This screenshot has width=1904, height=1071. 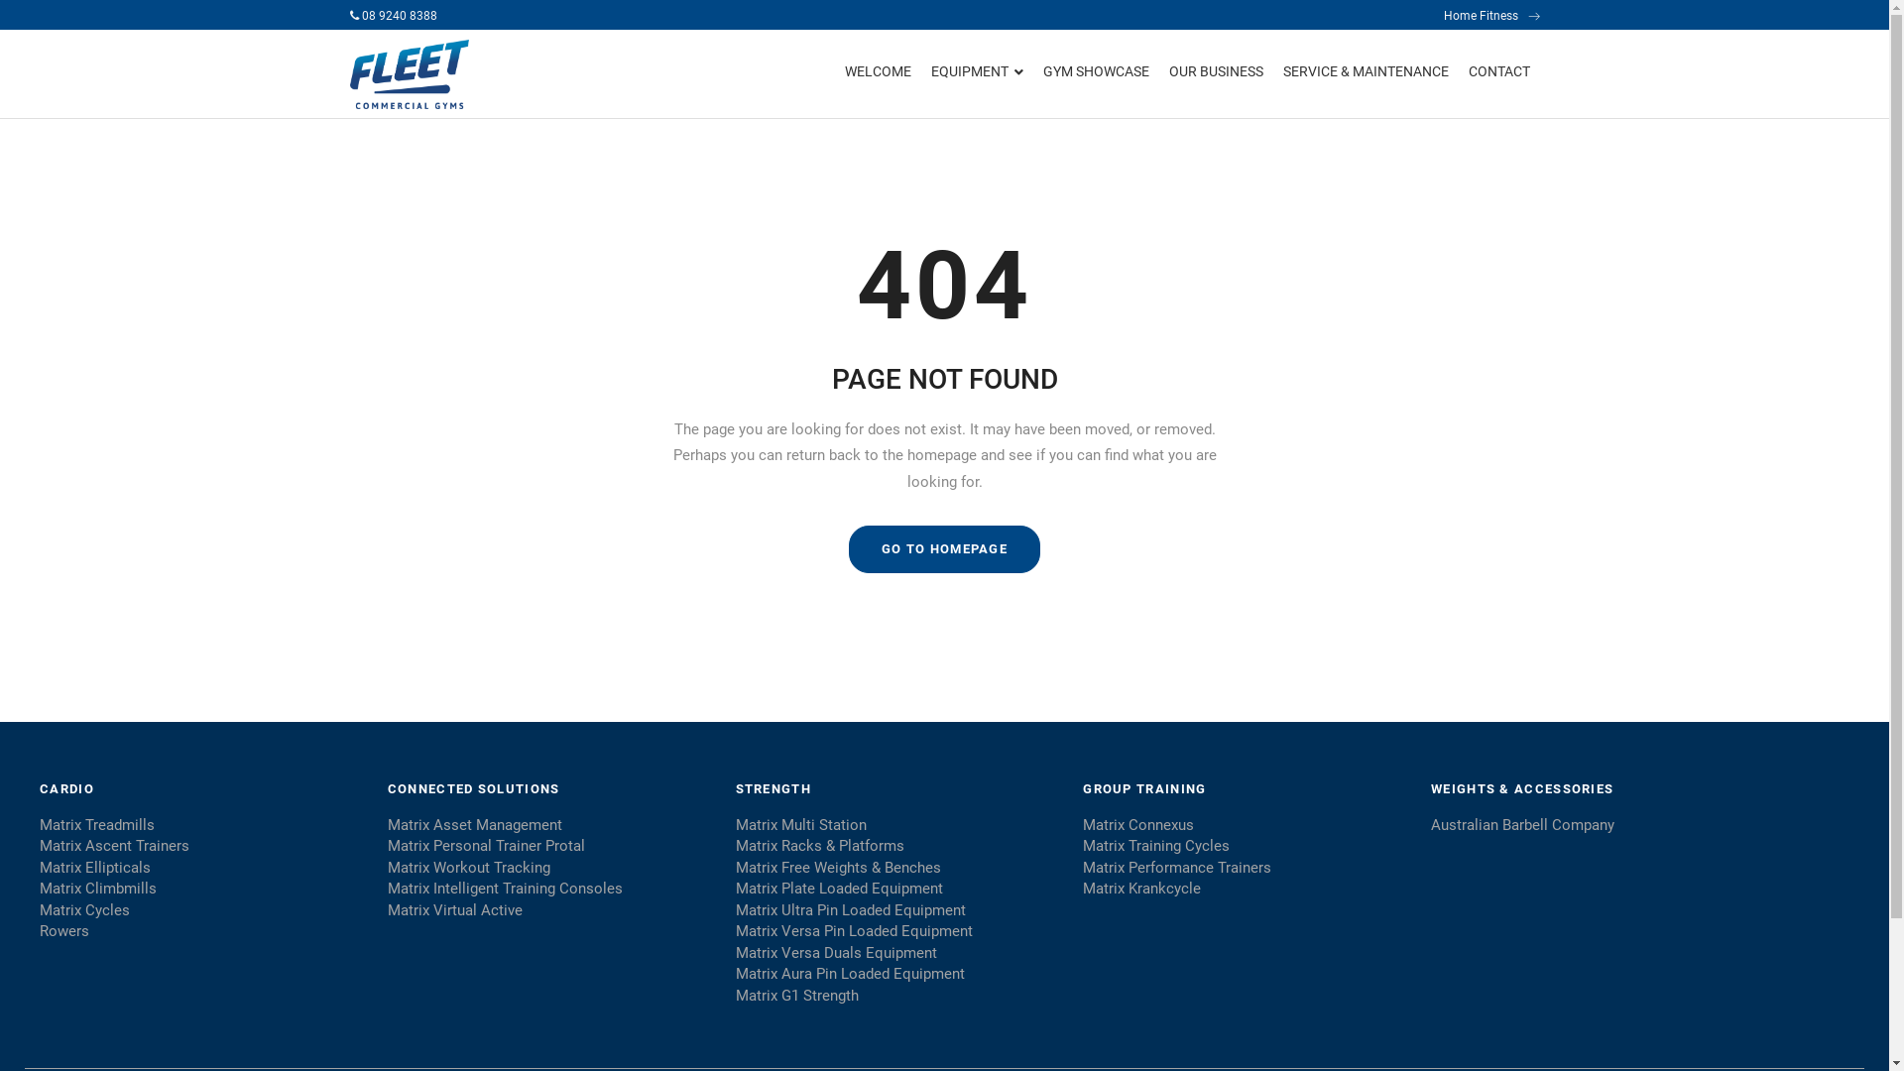 I want to click on Matrix Ascent Trainers, so click(x=202, y=847).